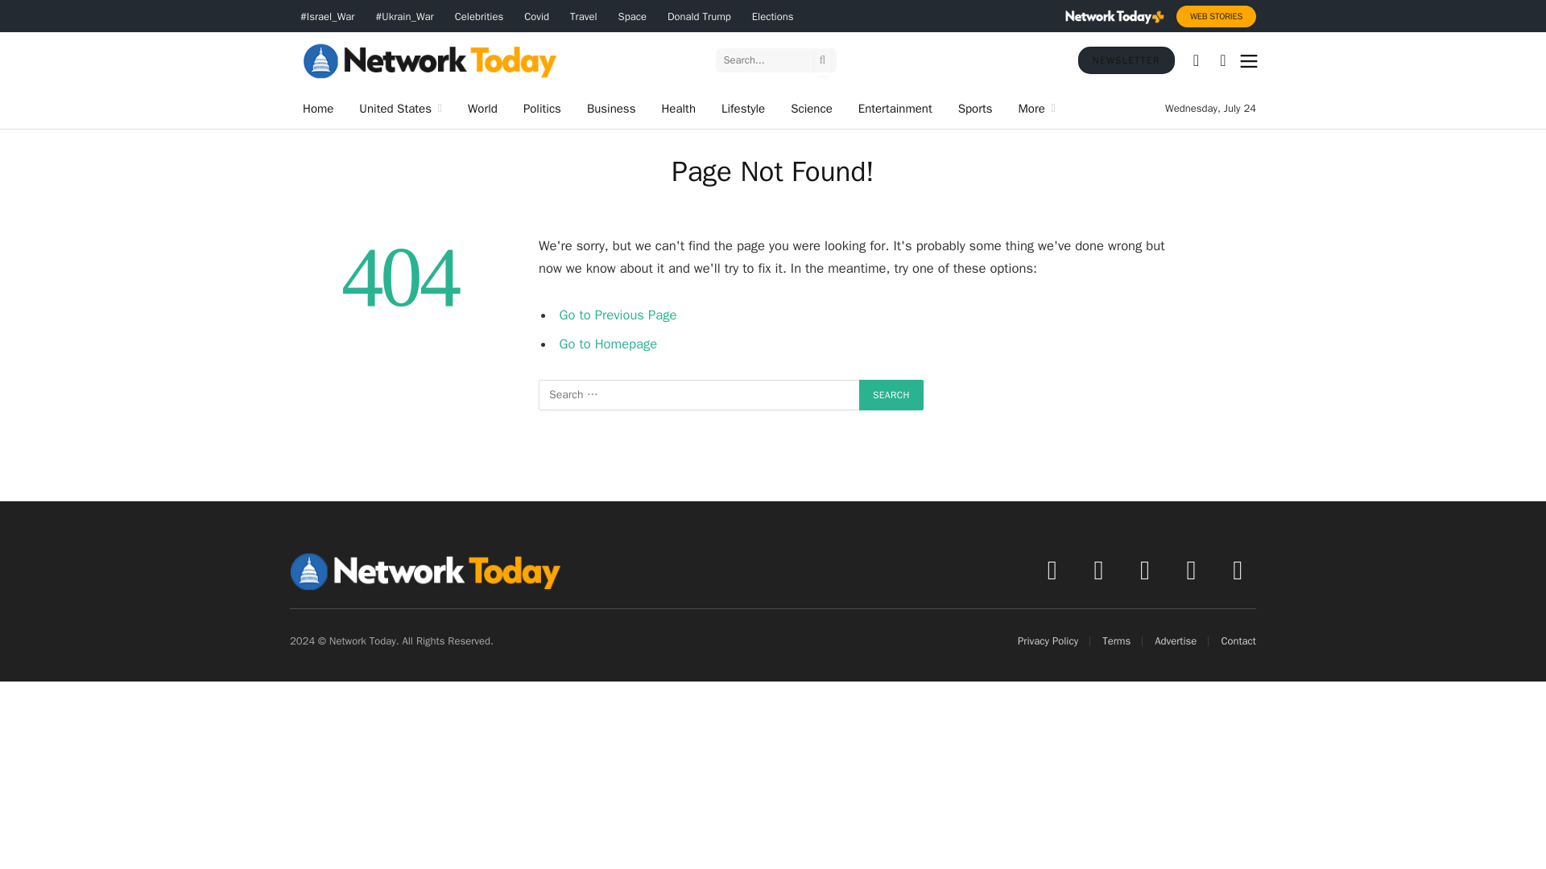 The width and height of the screenshot is (1546, 869). Describe the element at coordinates (1222, 60) in the screenshot. I see `Switch to Dark Design - easier on eyes.` at that location.